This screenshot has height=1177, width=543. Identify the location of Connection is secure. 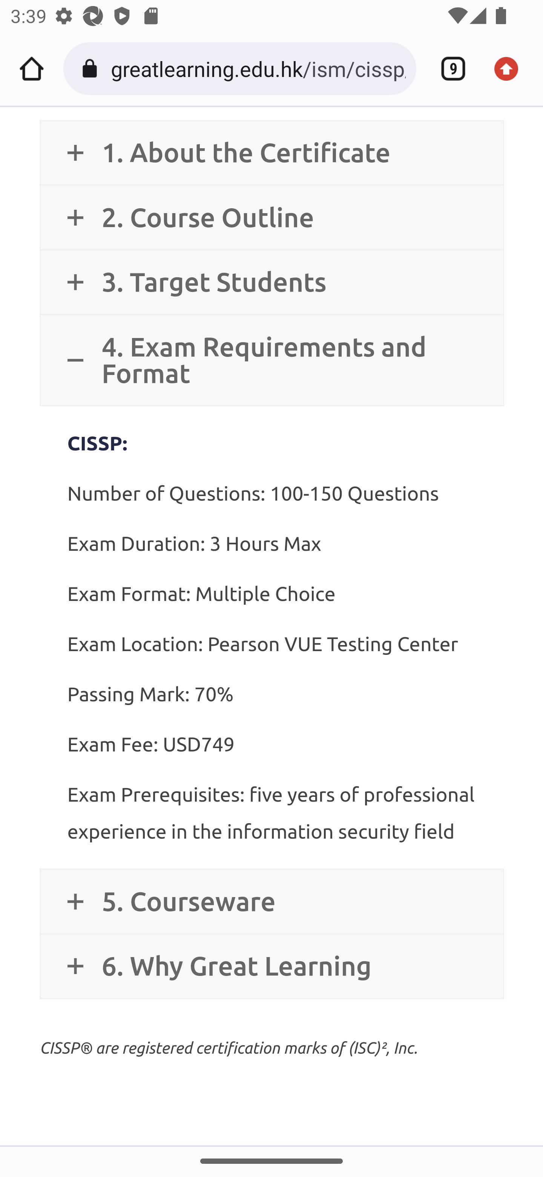
(92, 69).